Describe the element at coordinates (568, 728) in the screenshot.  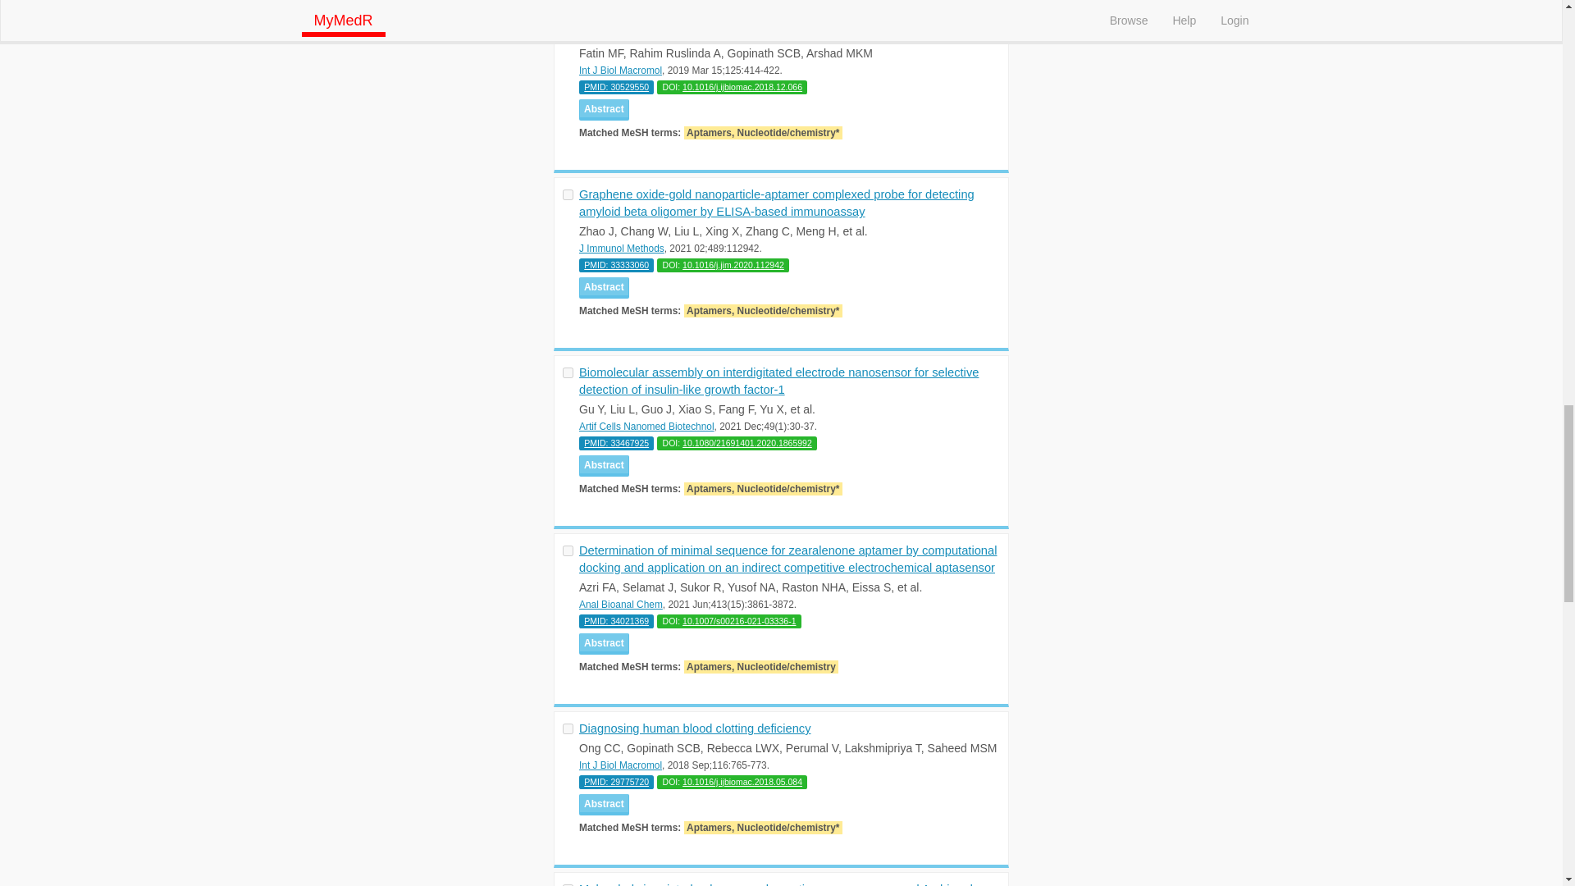
I see `on` at that location.